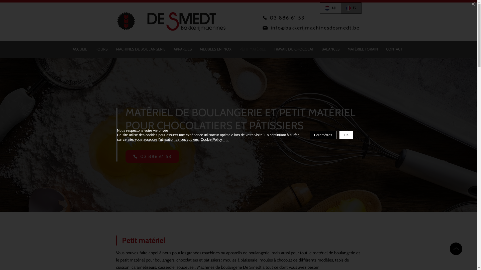 This screenshot has width=481, height=270. Describe the element at coordinates (182, 49) in the screenshot. I see `APPAREILS` at that location.